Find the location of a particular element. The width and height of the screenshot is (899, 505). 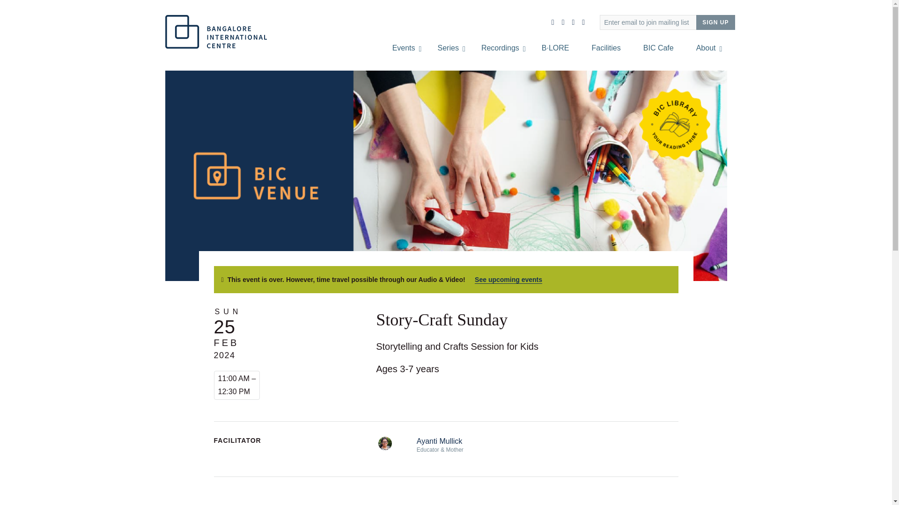

Series is located at coordinates (448, 48).